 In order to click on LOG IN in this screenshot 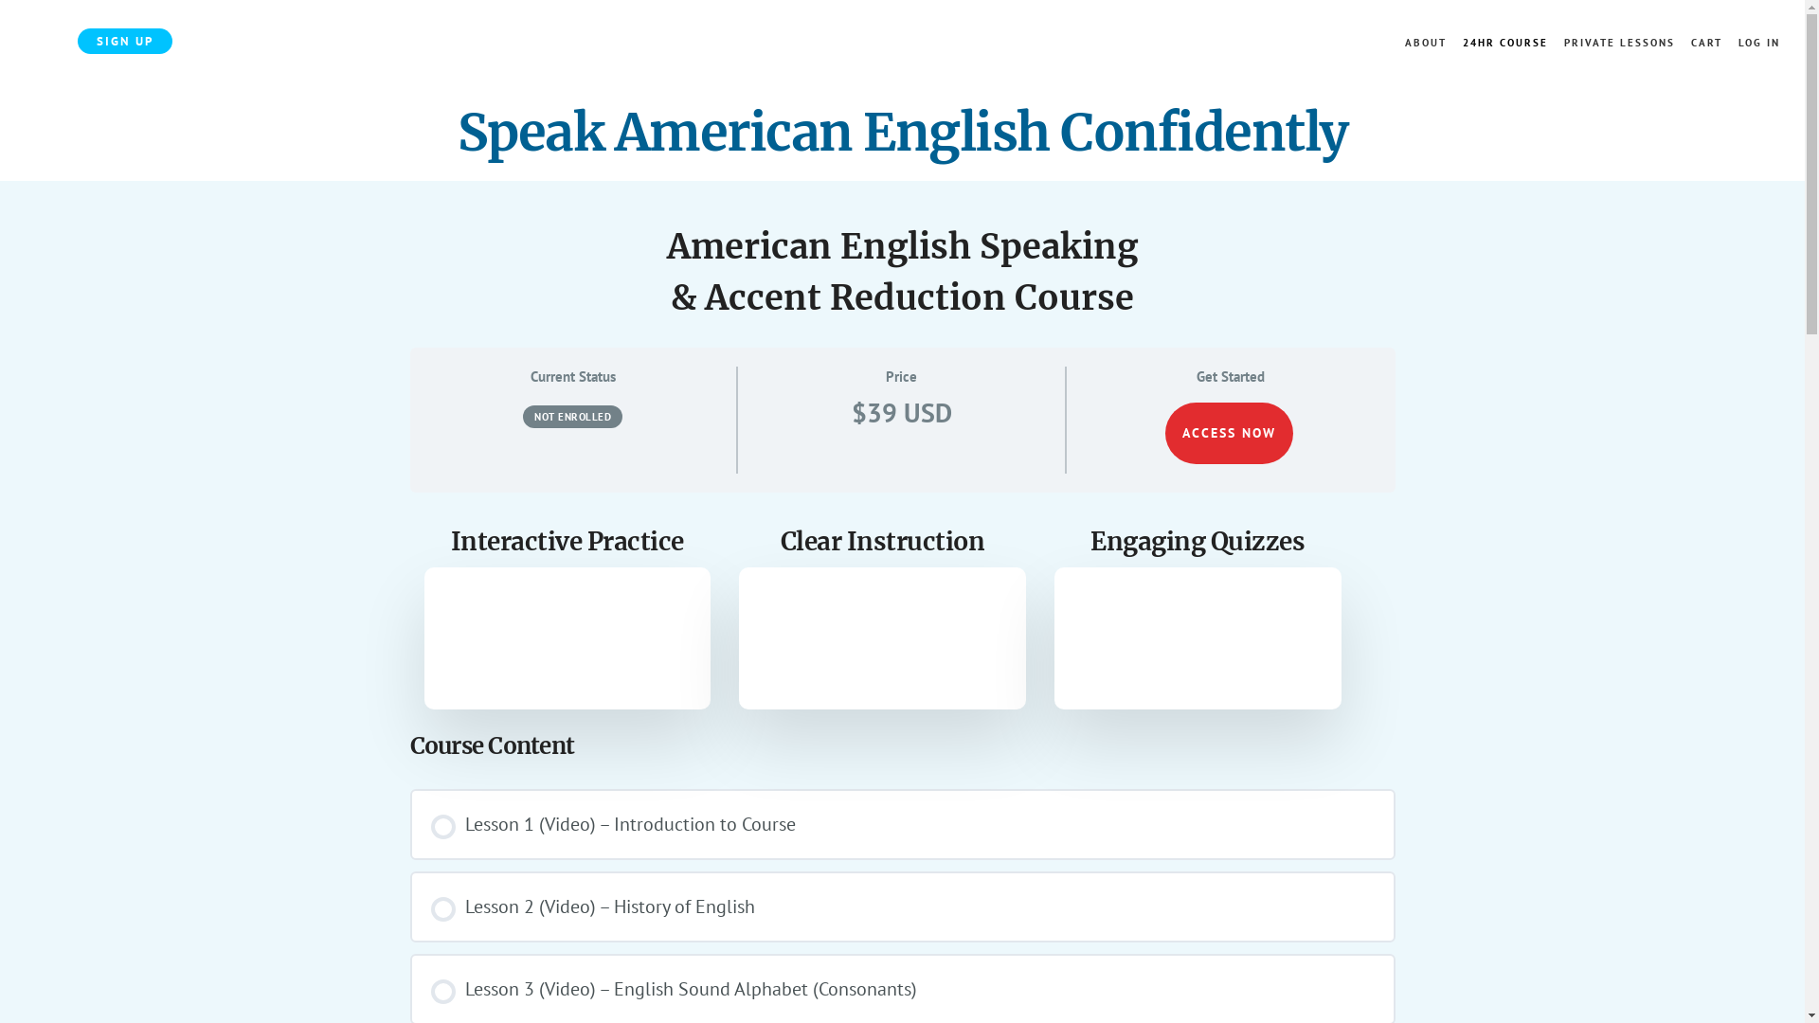, I will do `click(1759, 44)`.